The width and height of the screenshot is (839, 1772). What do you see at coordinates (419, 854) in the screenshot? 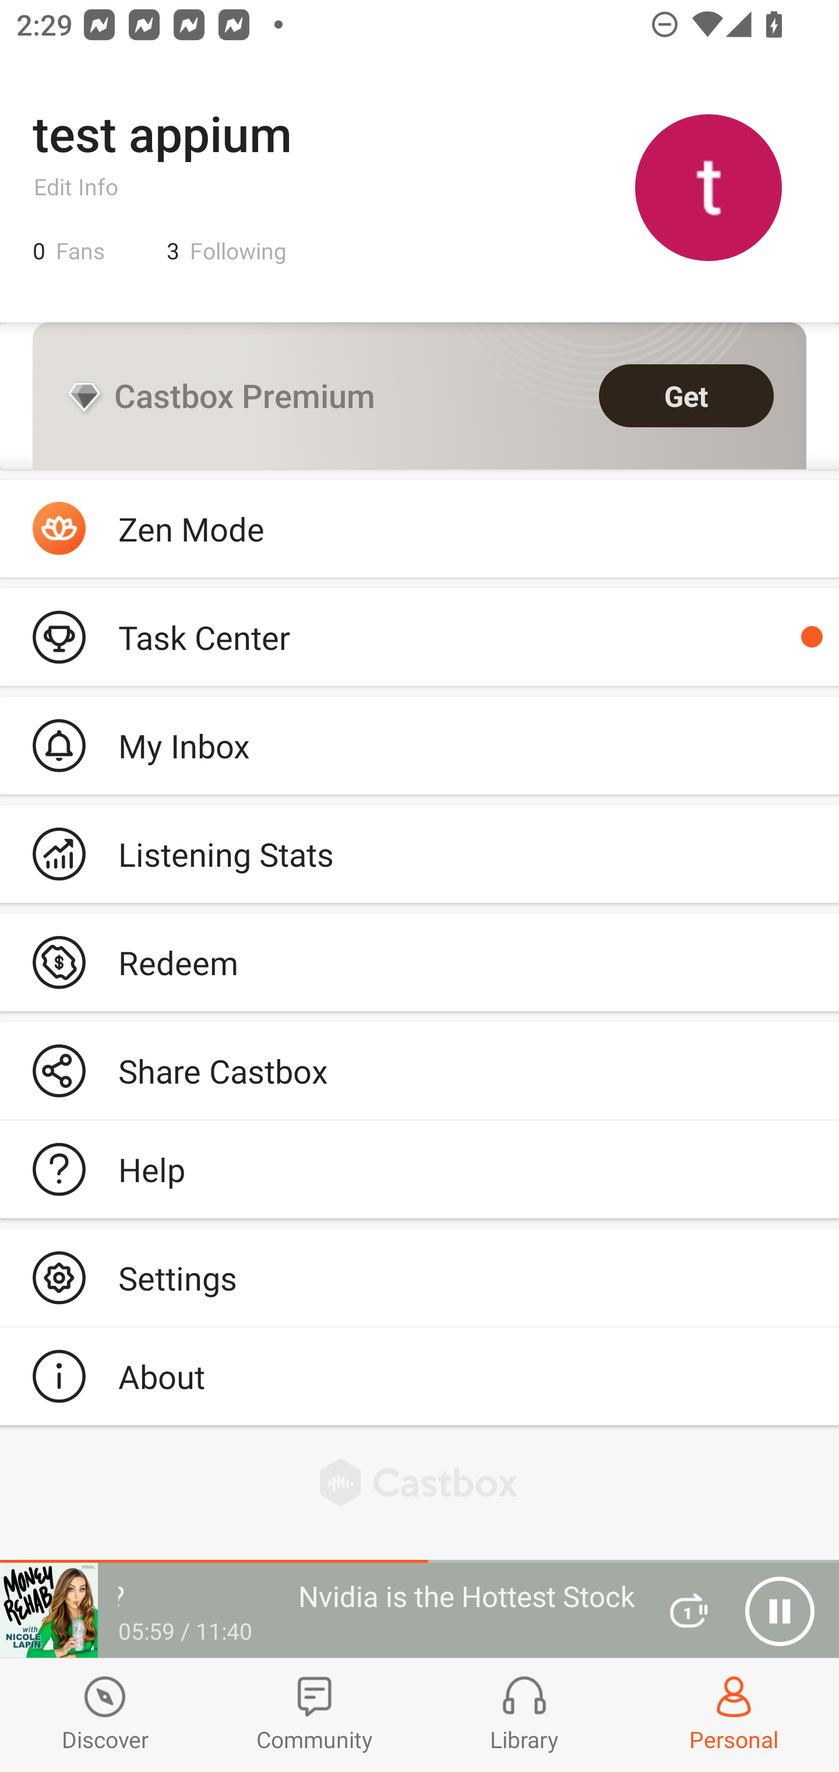
I see ` Listening Stats` at bounding box center [419, 854].